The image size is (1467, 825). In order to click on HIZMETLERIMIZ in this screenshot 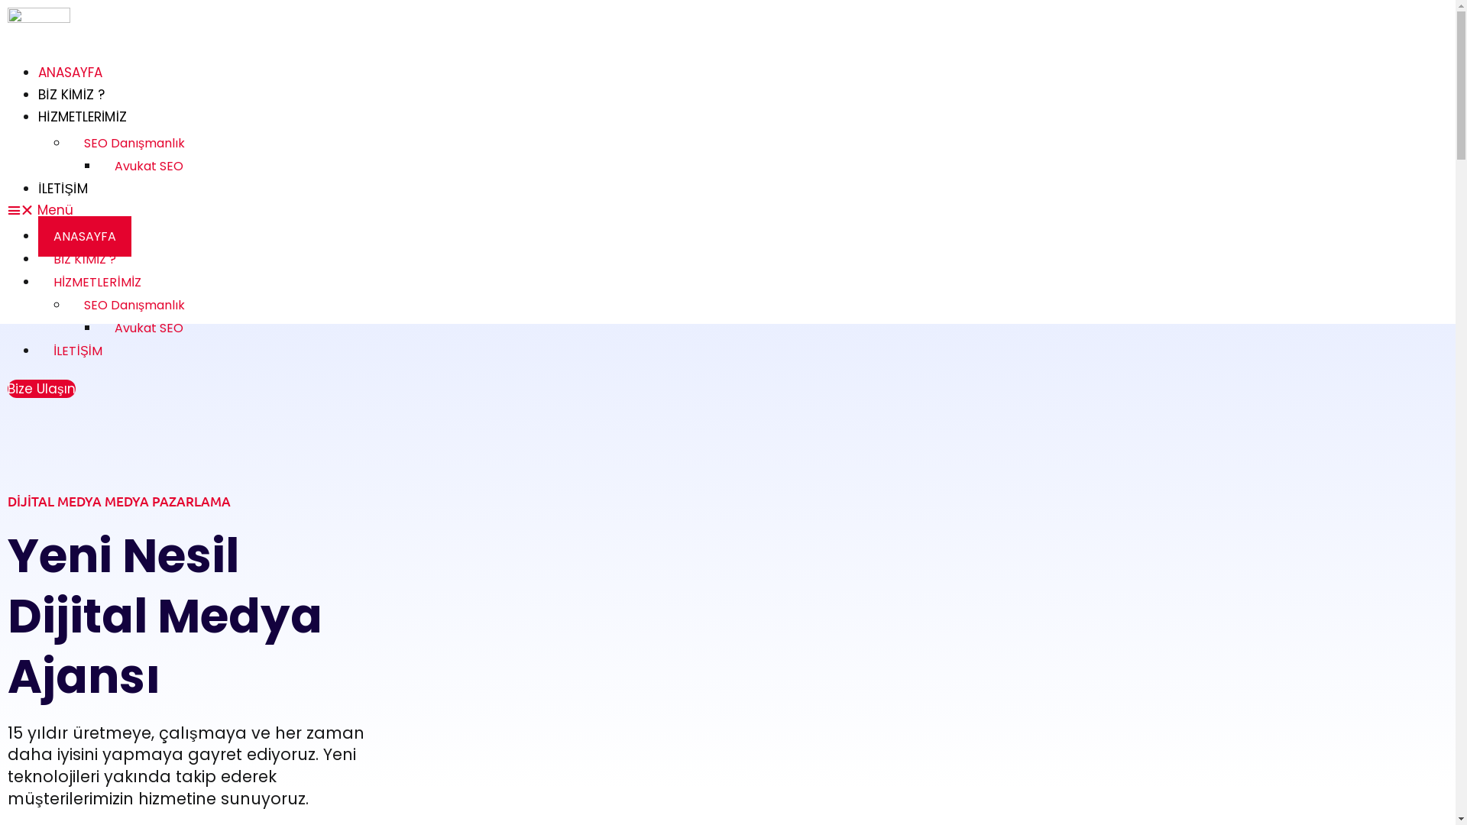, I will do `click(98, 283)`.